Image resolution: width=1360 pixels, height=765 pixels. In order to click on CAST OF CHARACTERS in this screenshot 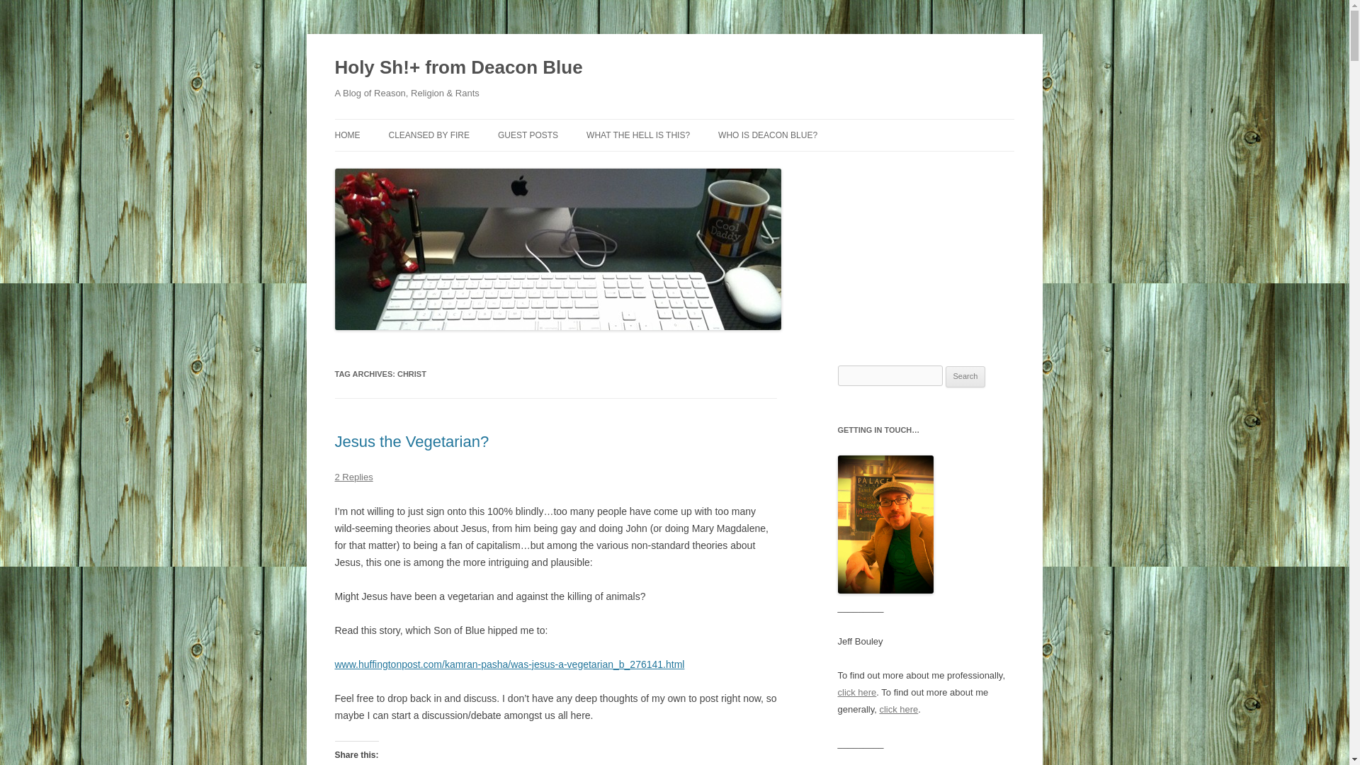, I will do `click(788, 164)`.